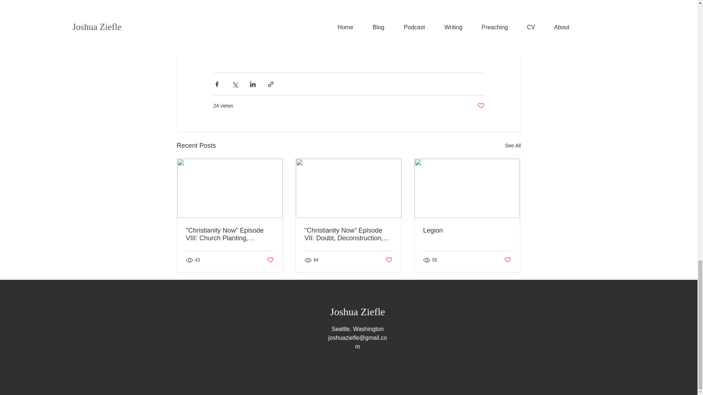  Describe the element at coordinates (467, 230) in the screenshot. I see `Legion` at that location.